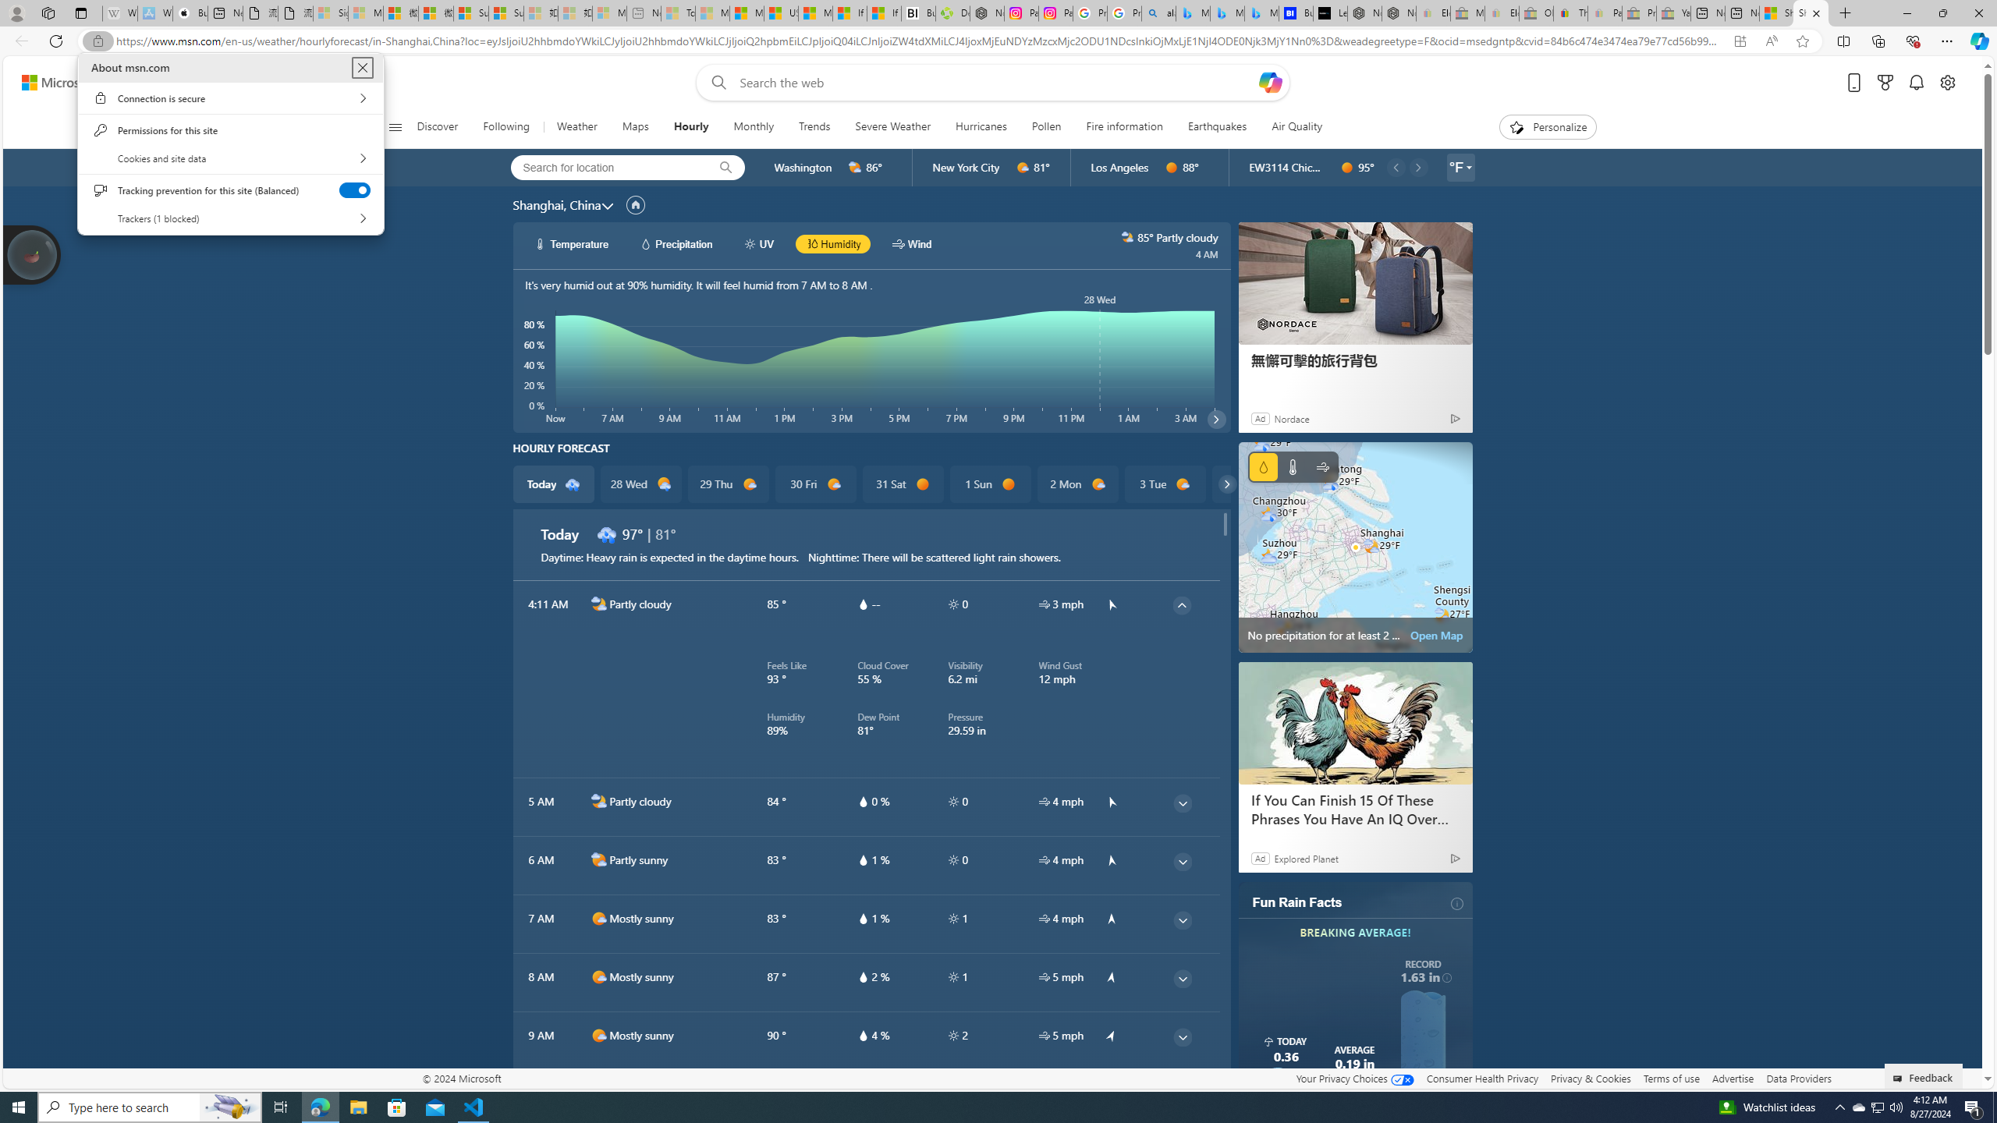  Describe the element at coordinates (986, 13) in the screenshot. I see `Nordace - Nordace Edin Collection` at that location.